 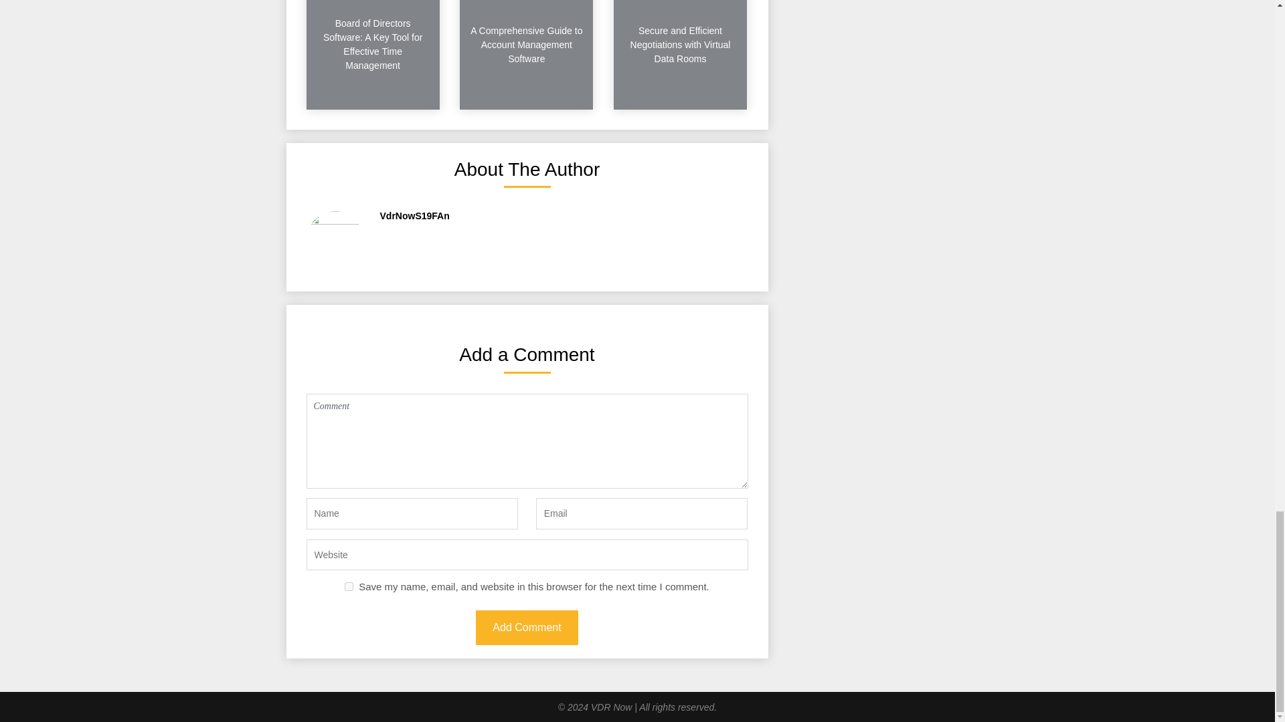 I want to click on Add Comment, so click(x=526, y=627).